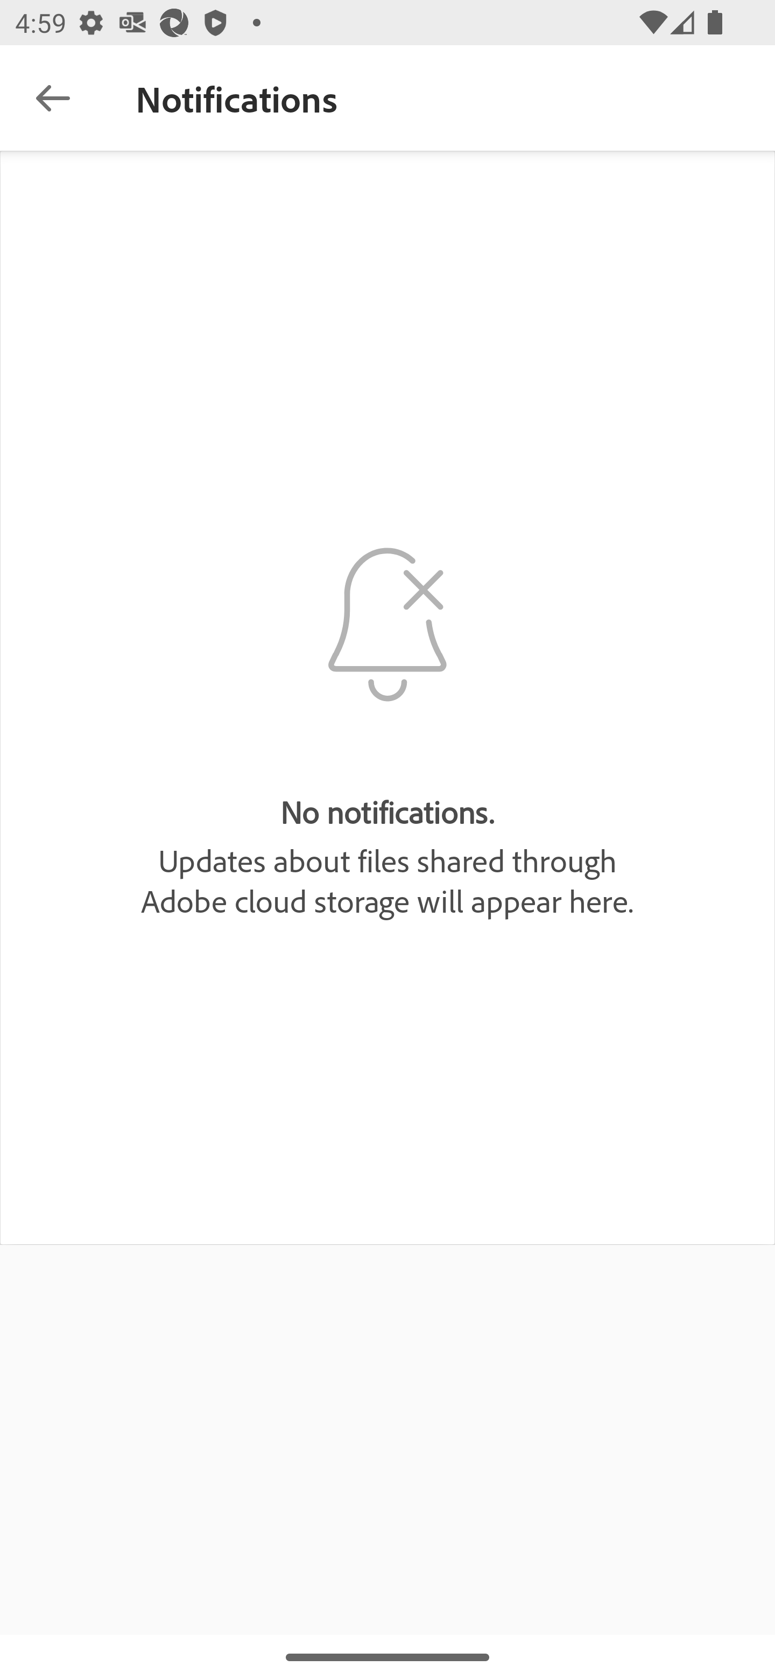  Describe the element at coordinates (53, 98) in the screenshot. I see `Navigate up` at that location.